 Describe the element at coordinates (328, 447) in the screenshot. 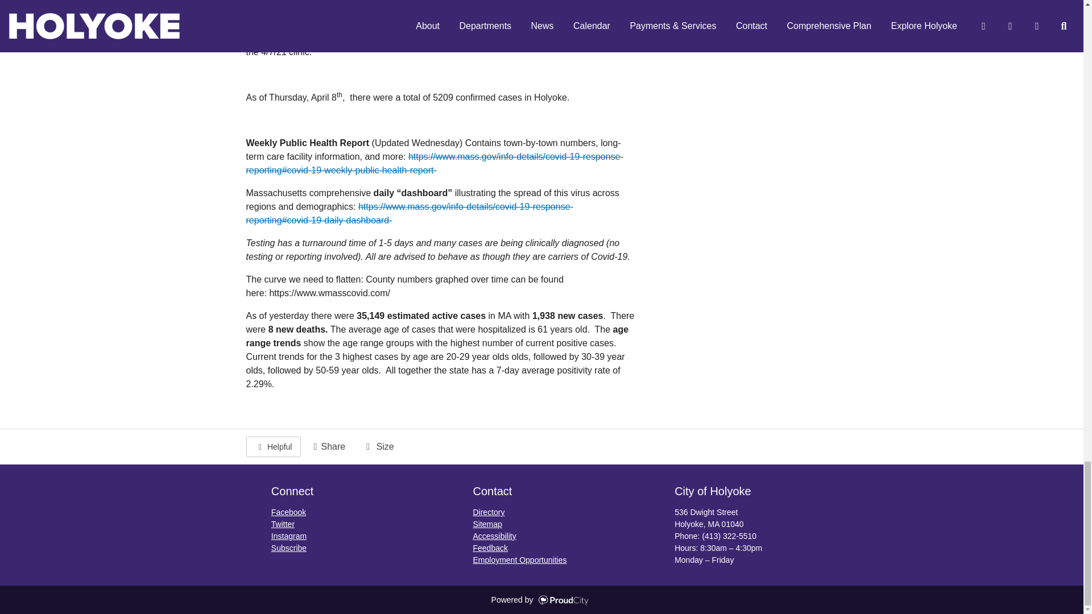

I see `Share` at that location.